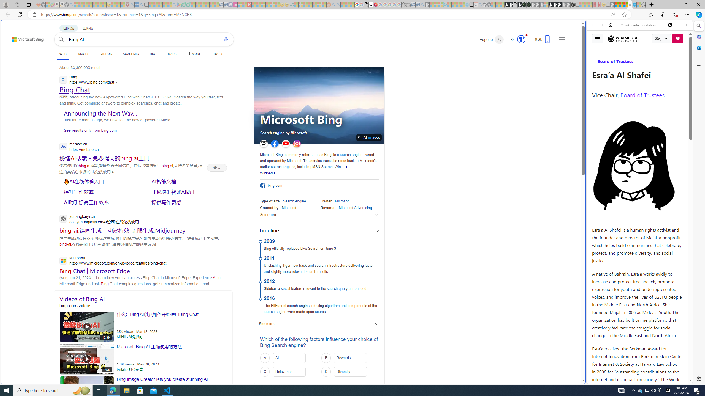 Image resolution: width=705 pixels, height=396 pixels. Describe the element at coordinates (294, 201) in the screenshot. I see `Search engine` at that location.